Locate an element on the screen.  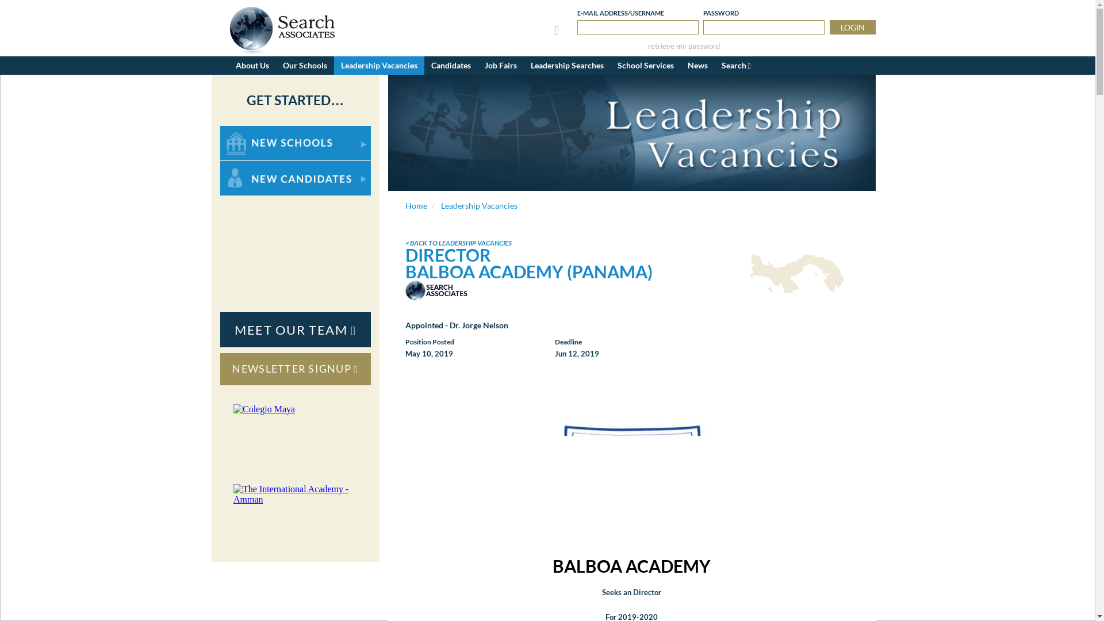
About Us is located at coordinates (252, 66).